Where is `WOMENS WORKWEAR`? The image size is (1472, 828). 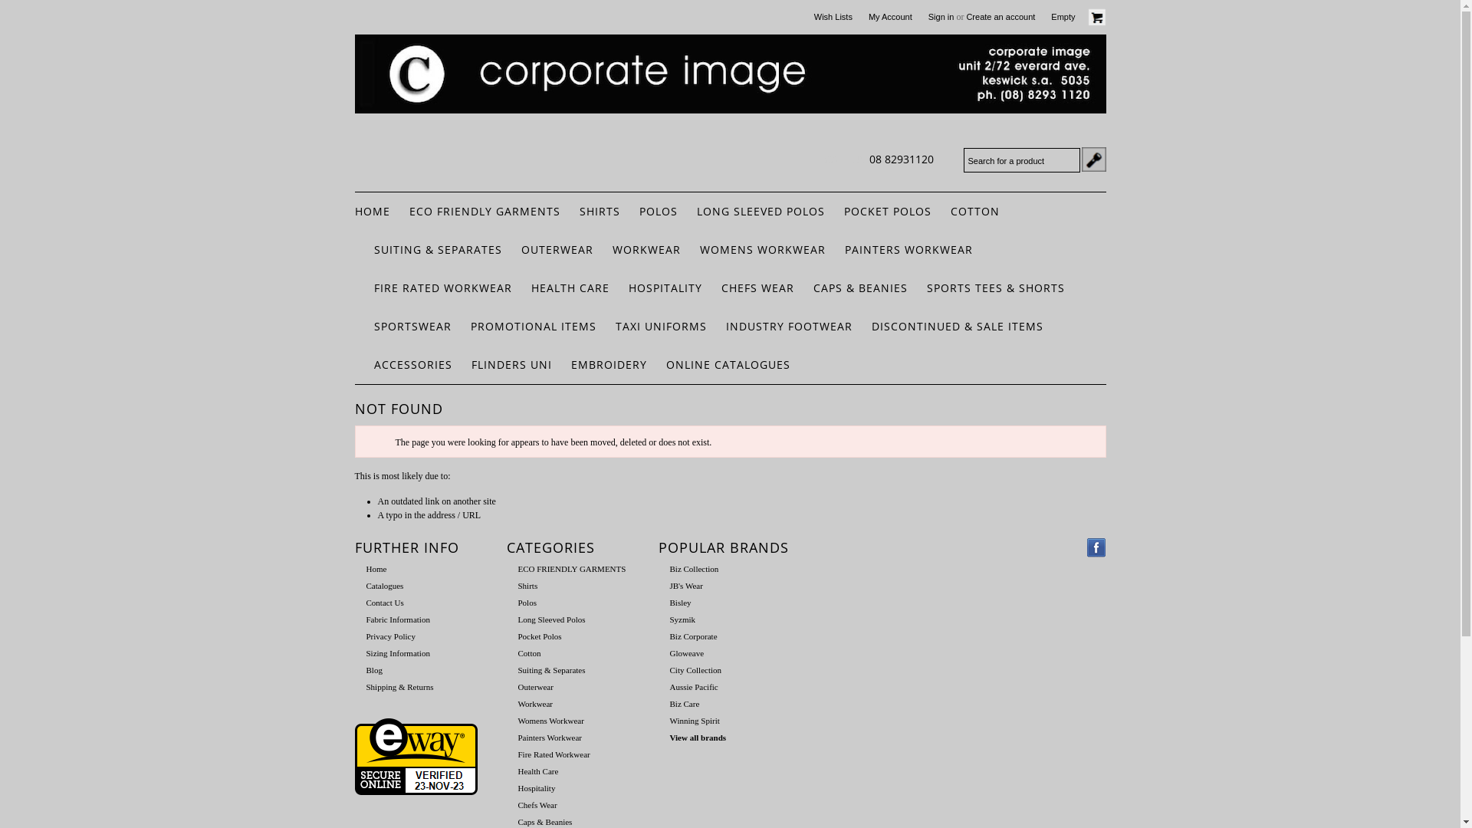
WOMENS WORKWEAR is located at coordinates (762, 250).